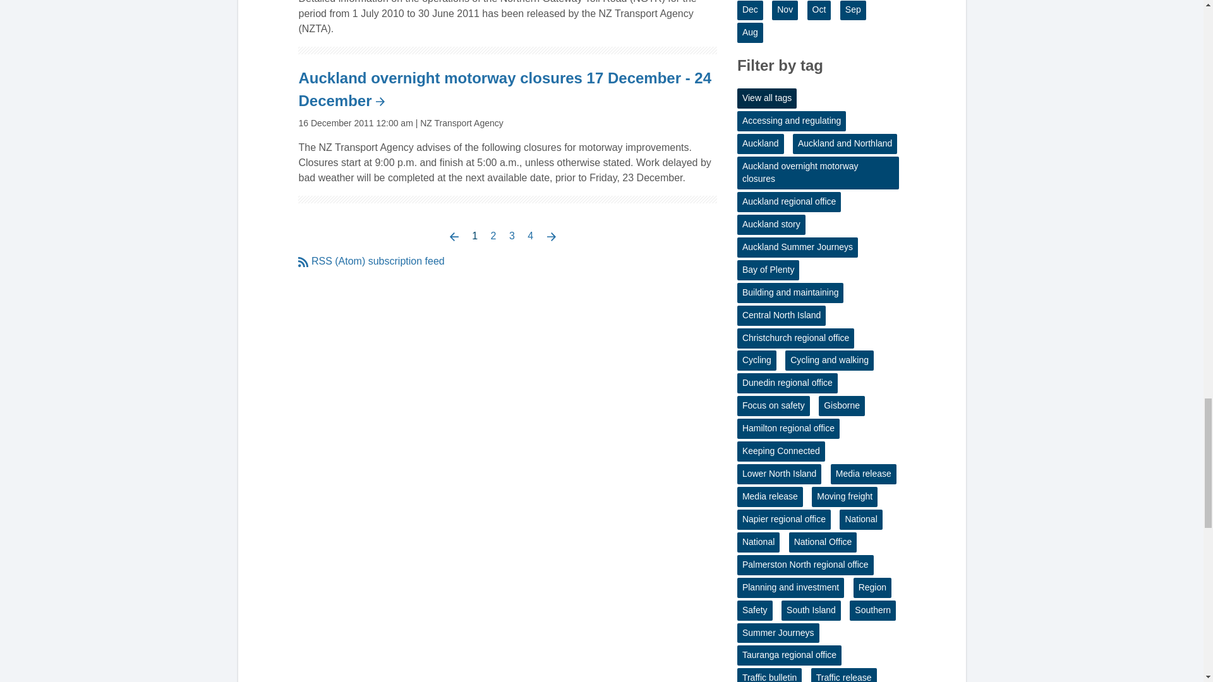 The image size is (1213, 682). Describe the element at coordinates (771, 225) in the screenshot. I see `View items tagged Auckland story` at that location.